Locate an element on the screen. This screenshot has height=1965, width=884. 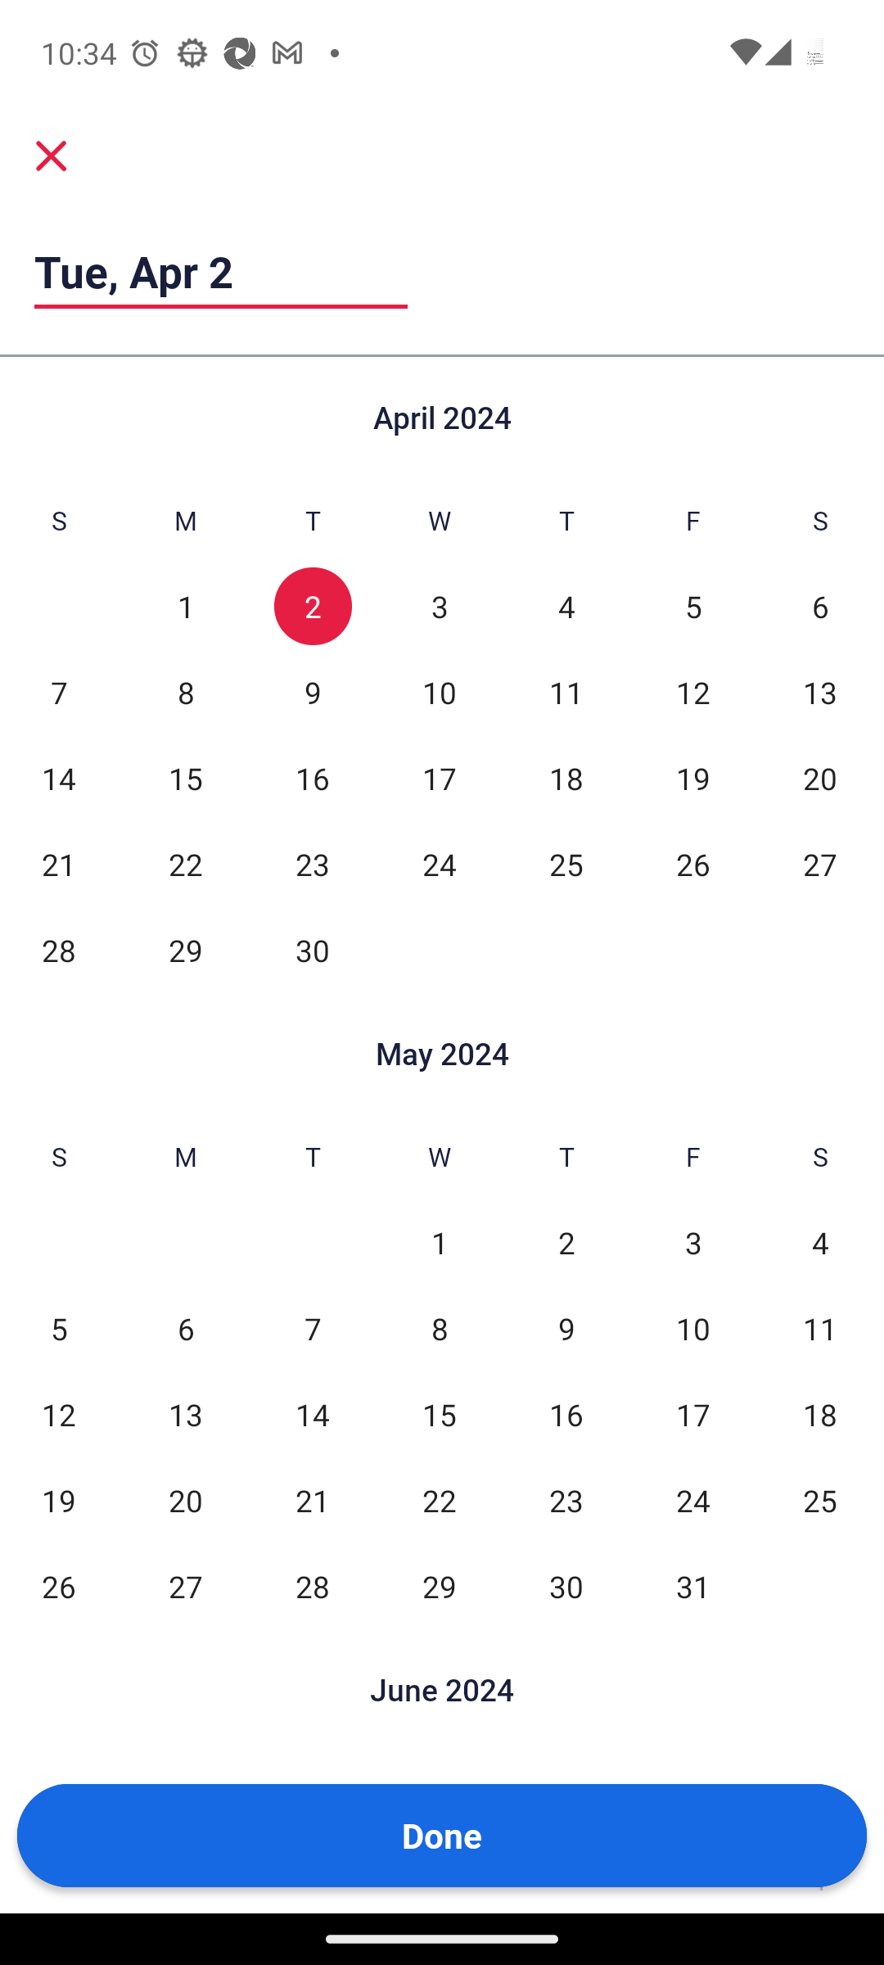
5 Fri, Apr 5, Not Selected is located at coordinates (692, 606).